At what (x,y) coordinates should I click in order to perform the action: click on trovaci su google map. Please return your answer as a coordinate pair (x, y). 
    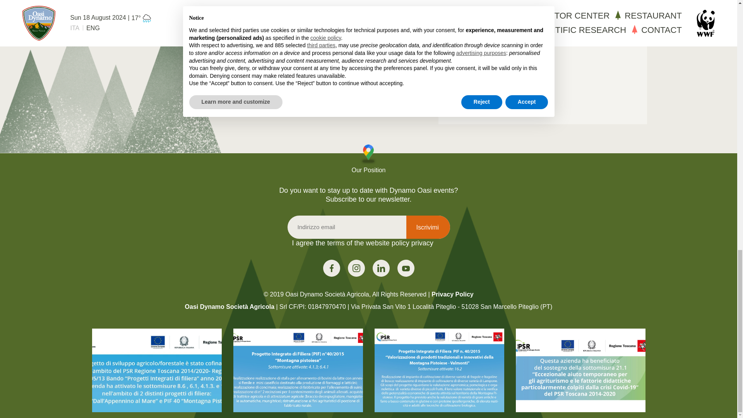
    Looking at the image, I should click on (368, 159).